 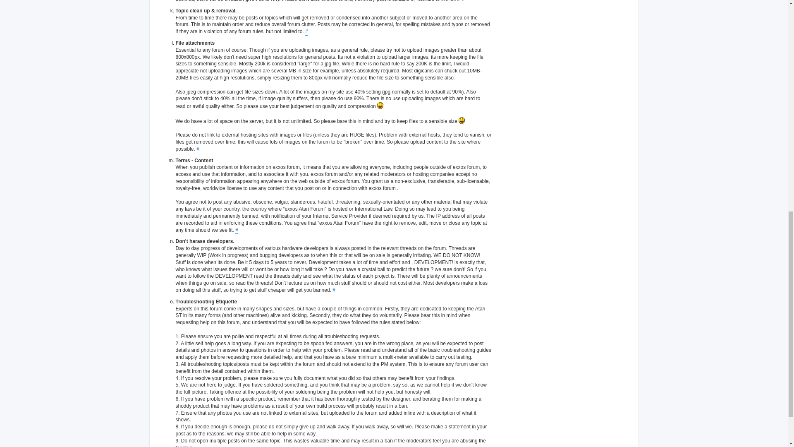 I want to click on Smile, so click(x=462, y=120).